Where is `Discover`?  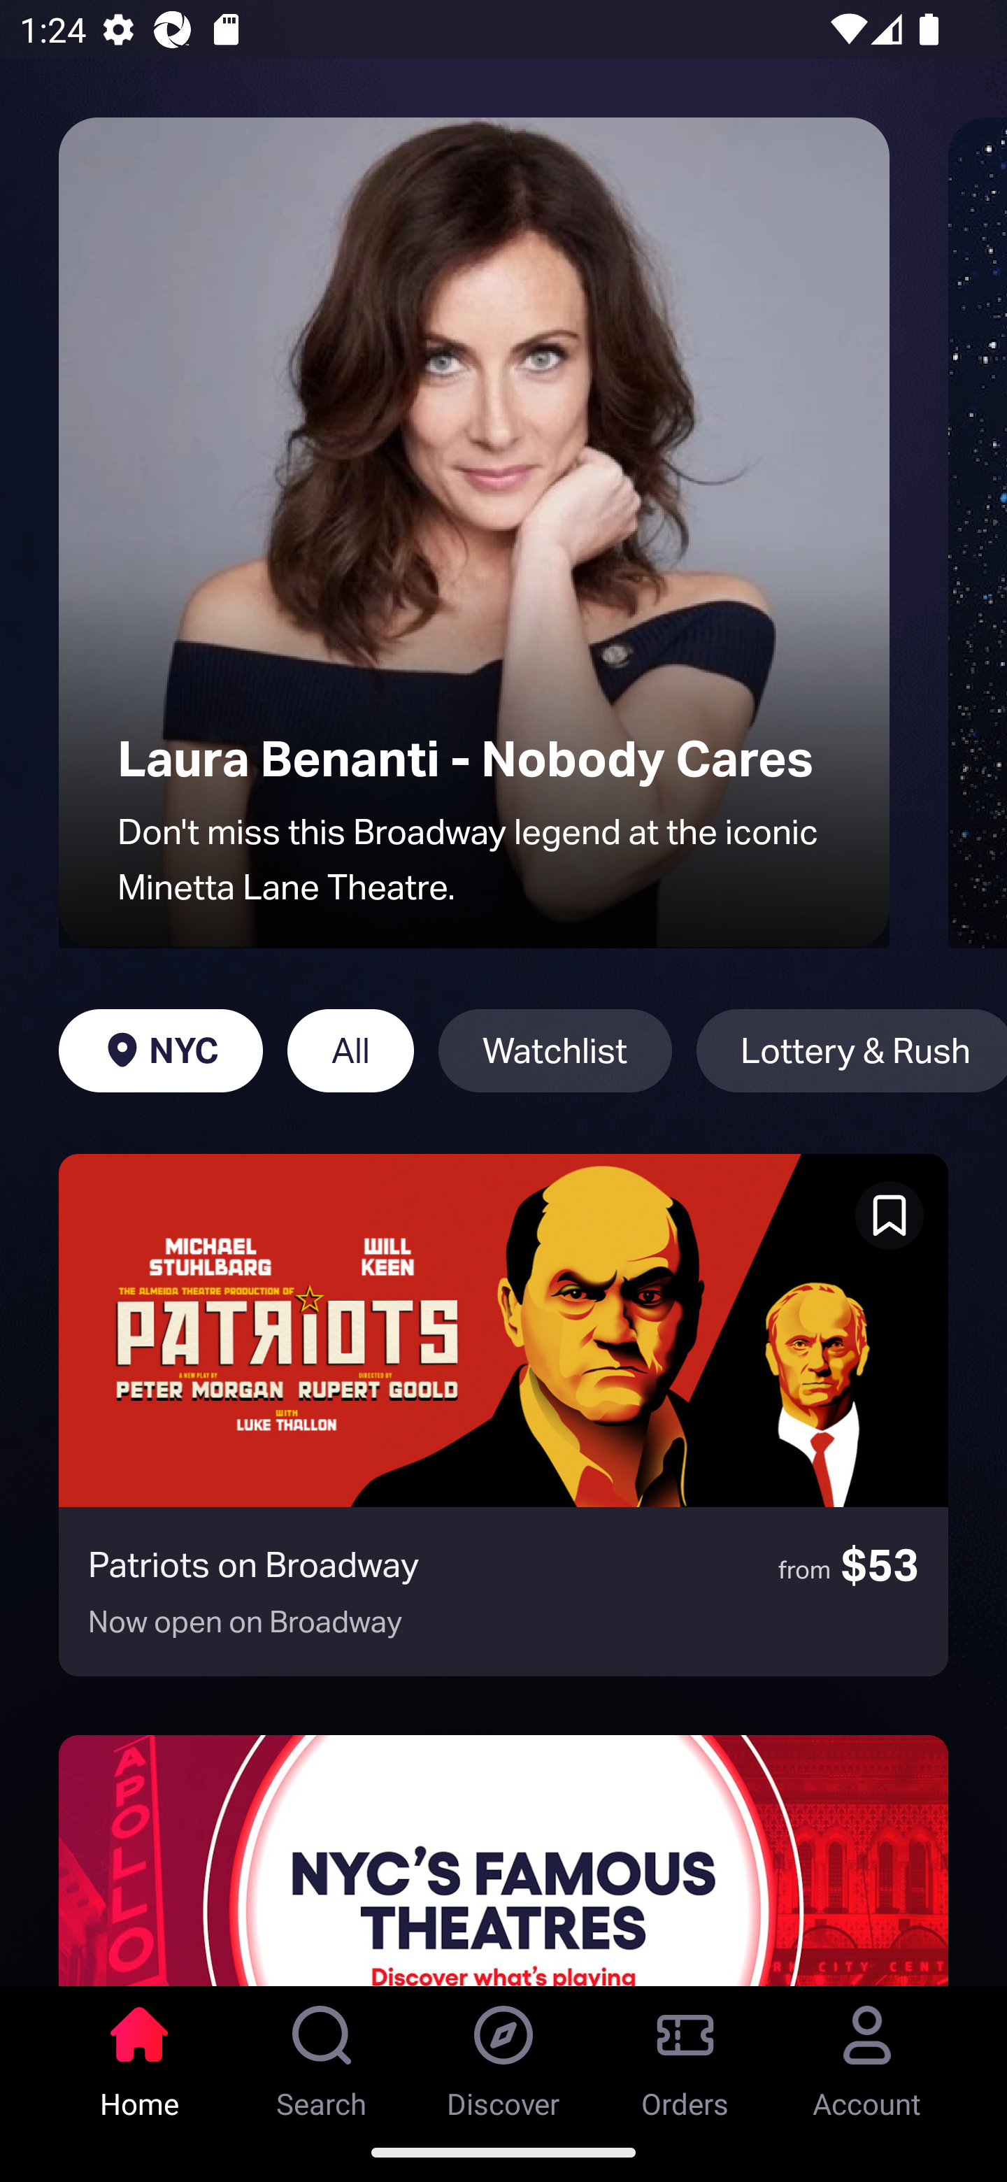 Discover is located at coordinates (503, 2054).